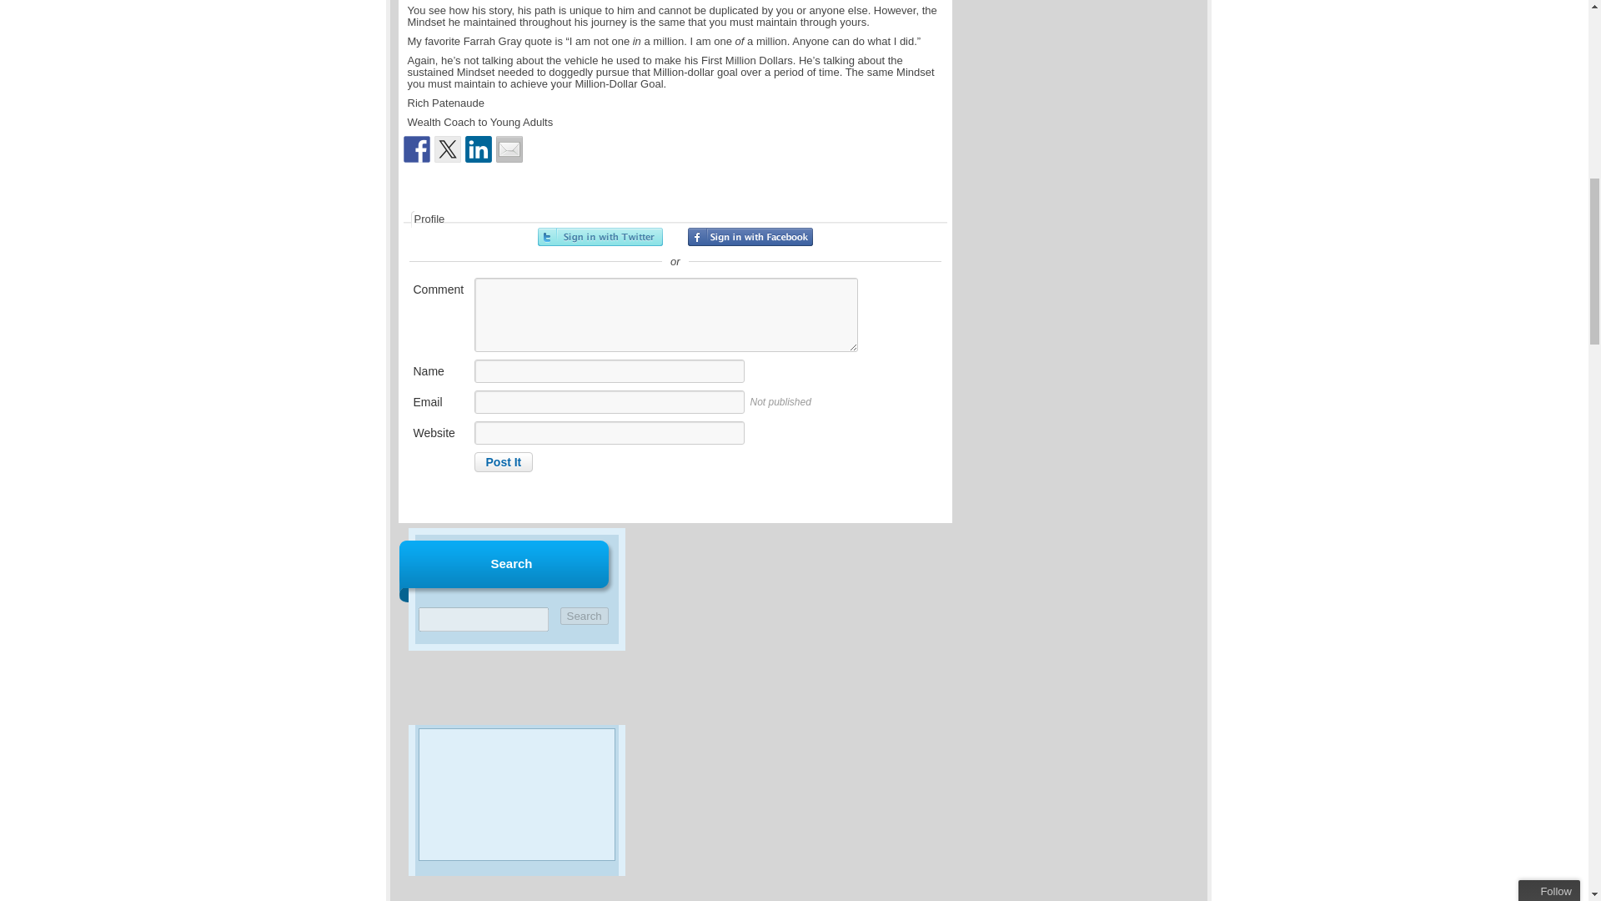 This screenshot has height=901, width=1601. What do you see at coordinates (1487, 189) in the screenshot?
I see `Enter email address` at bounding box center [1487, 189].